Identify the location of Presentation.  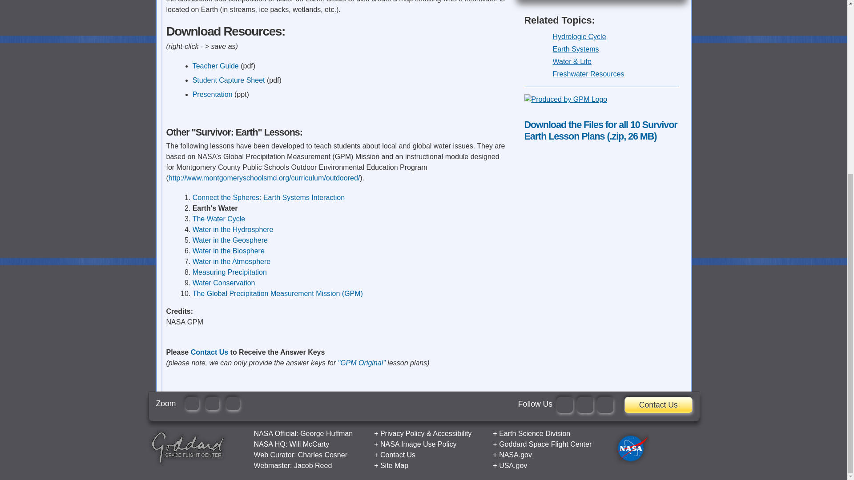
(213, 94).